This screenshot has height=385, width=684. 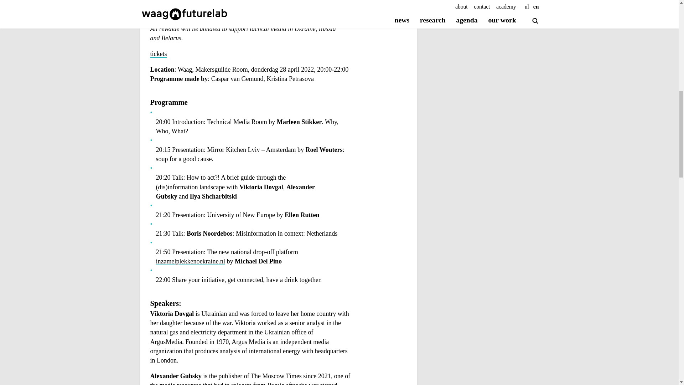 What do you see at coordinates (228, 266) in the screenshot?
I see `inzamelplekkenoekraine.nl` at bounding box center [228, 266].